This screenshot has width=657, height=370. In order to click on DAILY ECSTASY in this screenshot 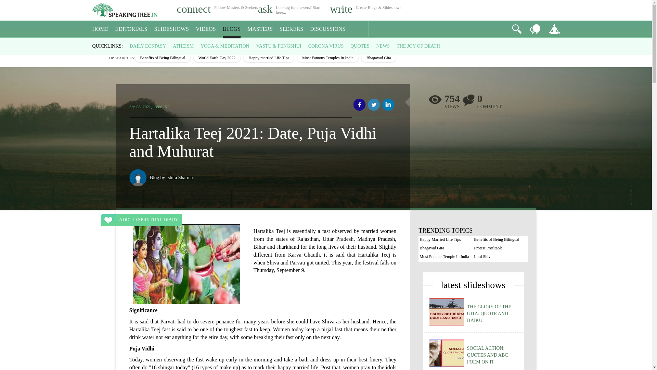, I will do `click(148, 46)`.